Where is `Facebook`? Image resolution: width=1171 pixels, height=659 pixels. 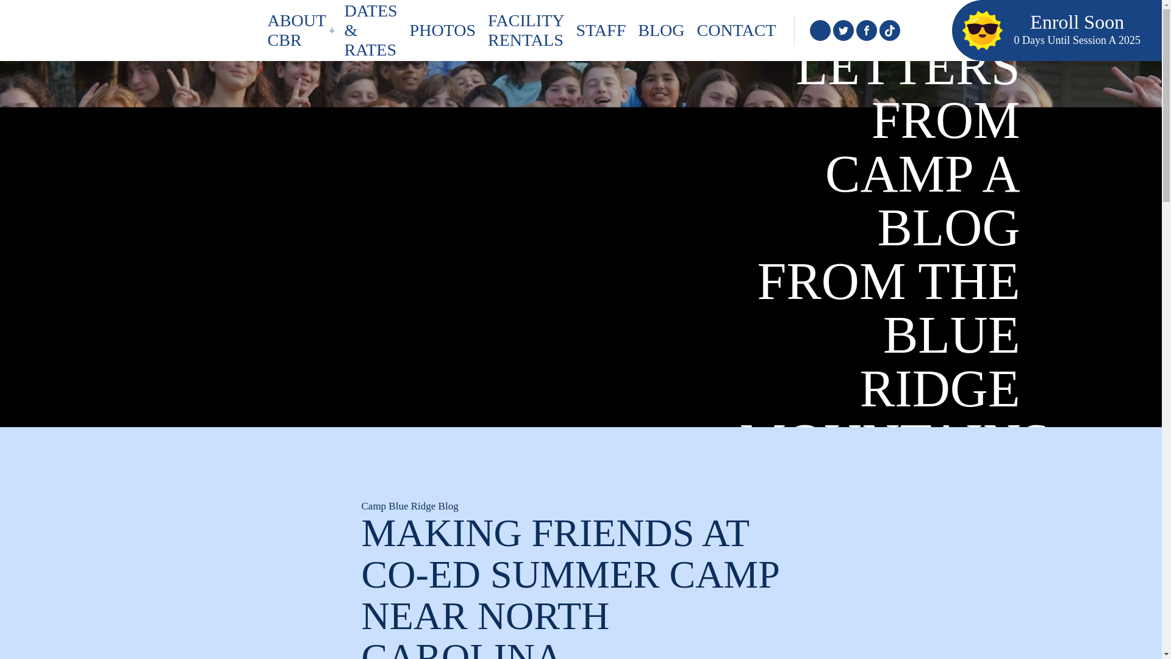 Facebook is located at coordinates (866, 31).